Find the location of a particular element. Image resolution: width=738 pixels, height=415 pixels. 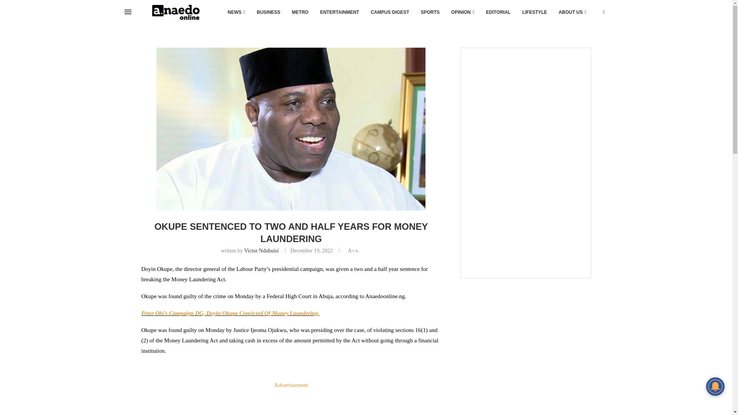

ENTERTAINMENT is located at coordinates (340, 12).